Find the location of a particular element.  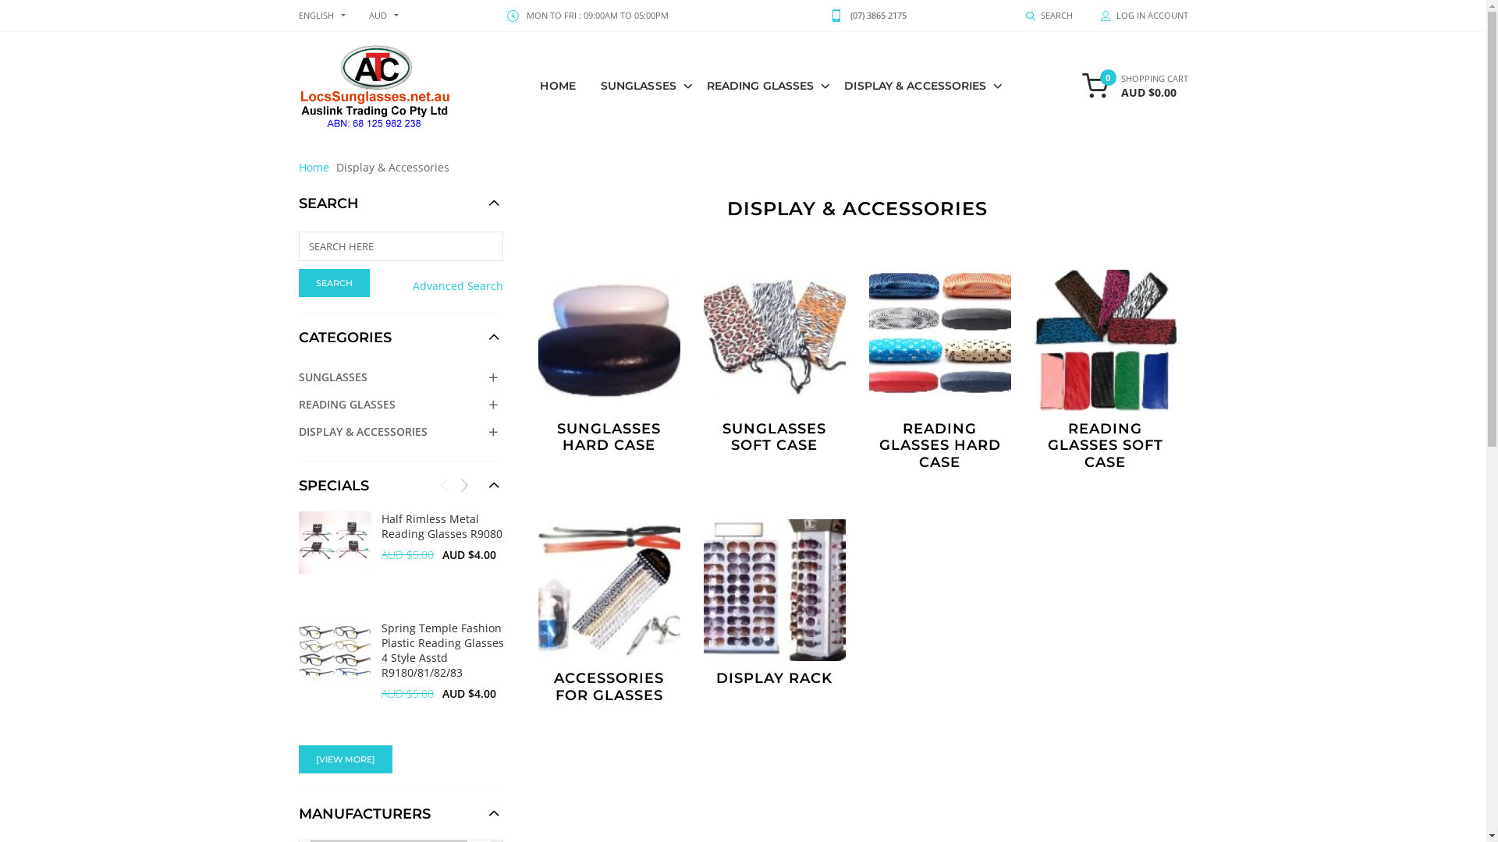

Reading Glasses Soft Case is located at coordinates (1099, 334).